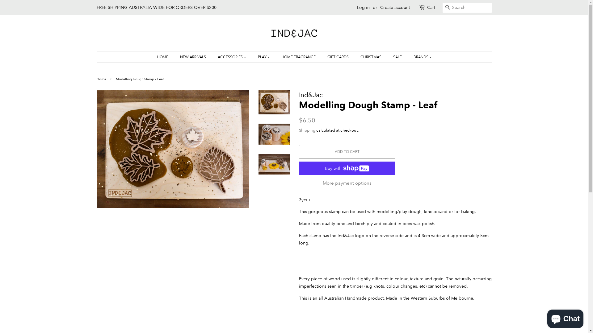  Describe the element at coordinates (363, 7) in the screenshot. I see `Log in` at that location.